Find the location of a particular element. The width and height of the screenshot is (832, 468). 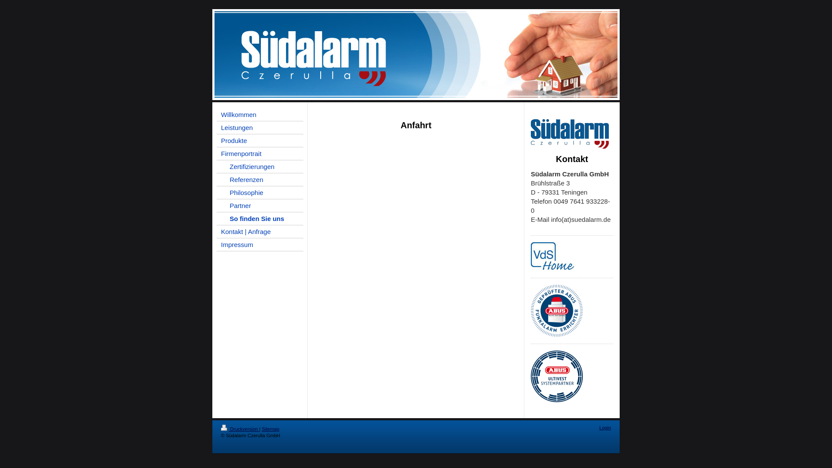

Referenzen is located at coordinates (260, 180).